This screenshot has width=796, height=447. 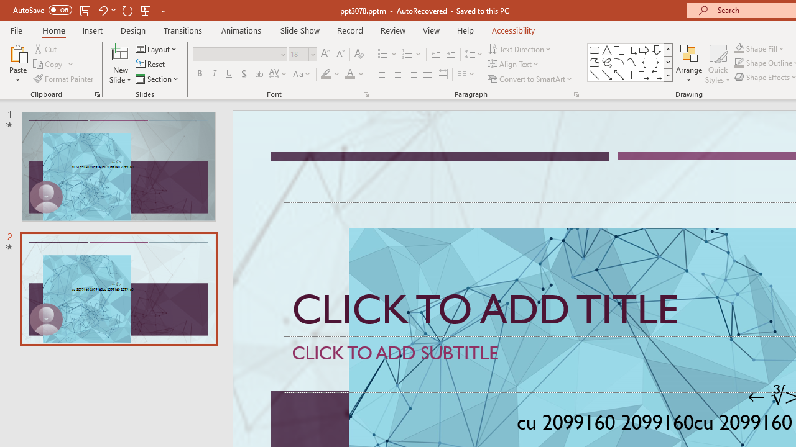 What do you see at coordinates (619, 74) in the screenshot?
I see `Line Arrow: Double` at bounding box center [619, 74].